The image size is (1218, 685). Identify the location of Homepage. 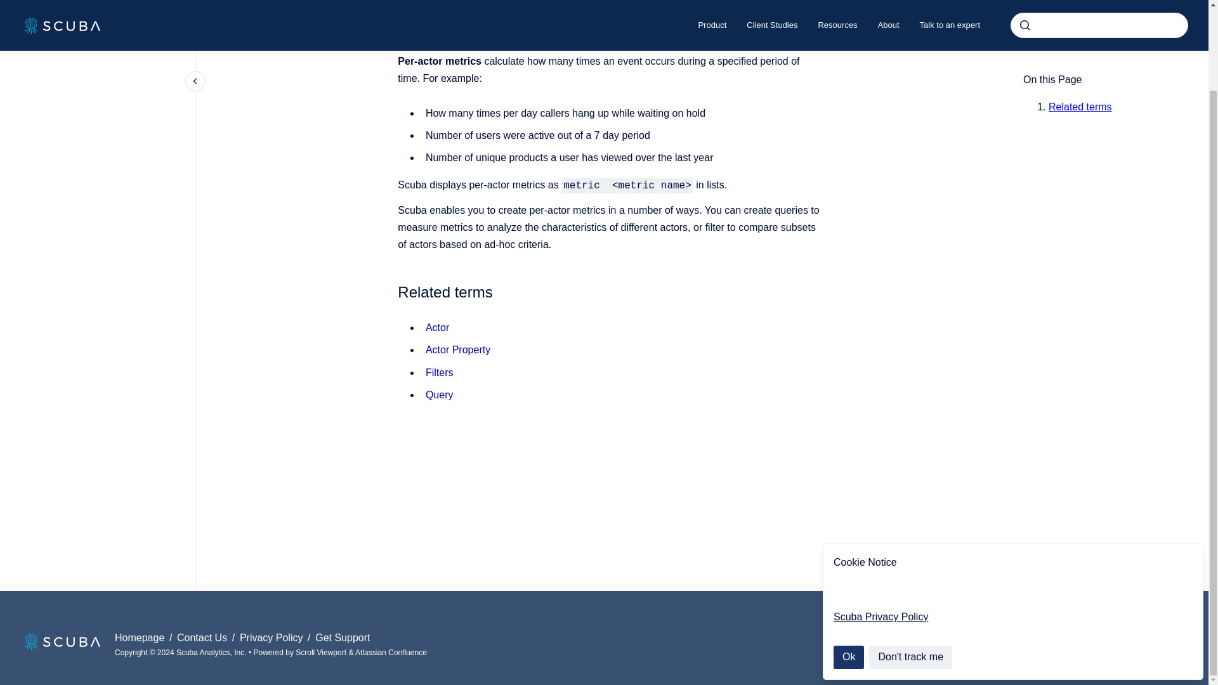
(141, 637).